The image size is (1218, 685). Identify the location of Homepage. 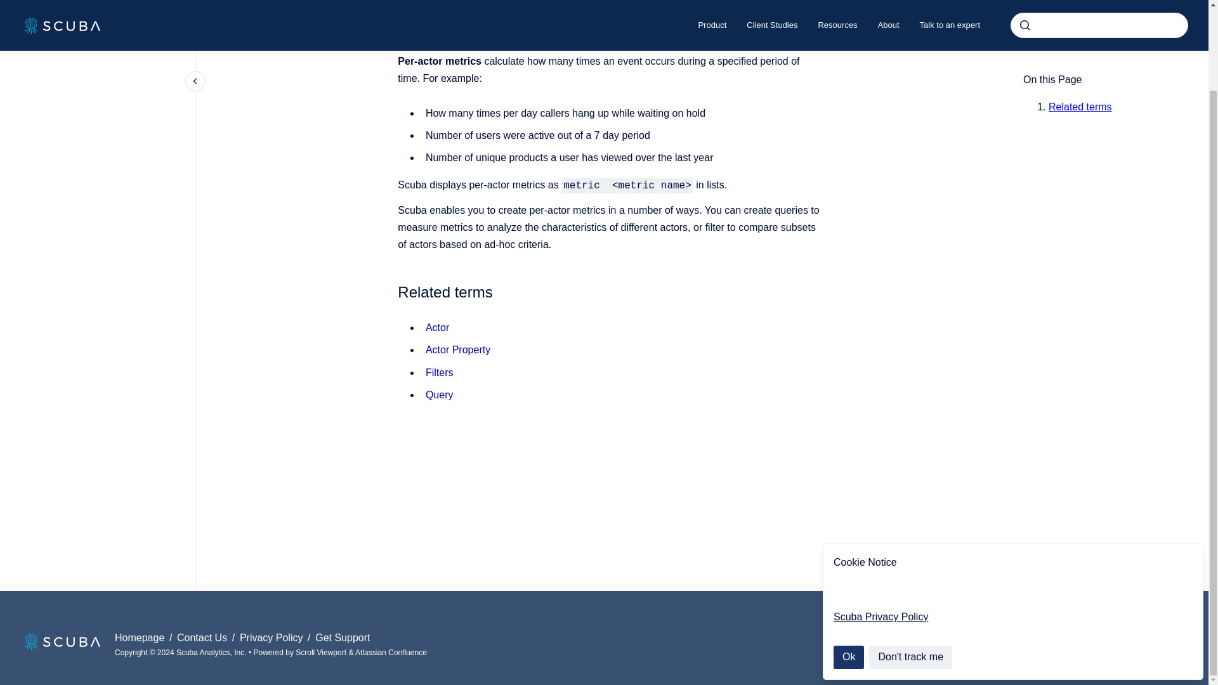
(141, 637).